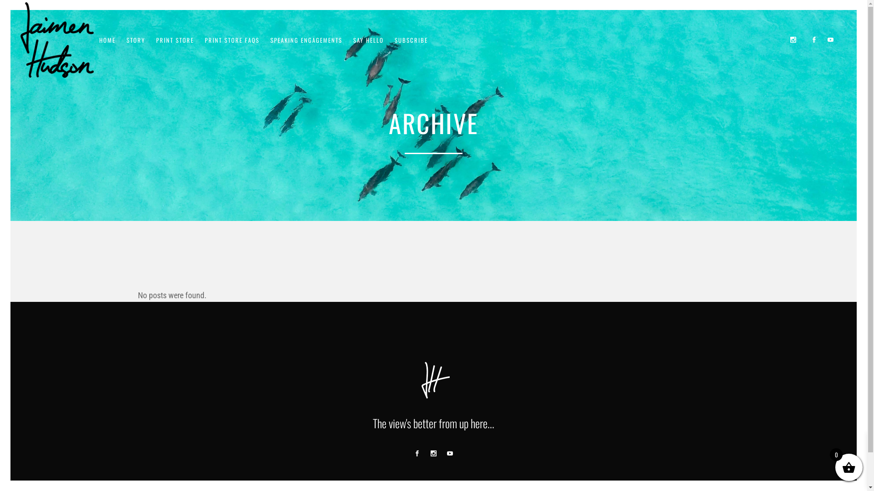  Describe the element at coordinates (175, 40) in the screenshot. I see `PRINT STORE` at that location.